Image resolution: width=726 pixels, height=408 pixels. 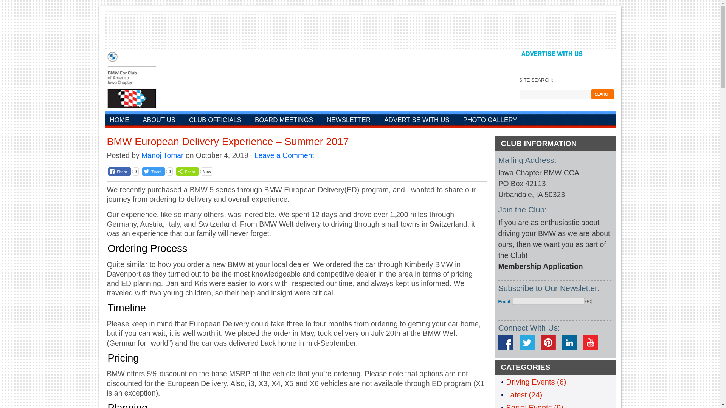 What do you see at coordinates (540, 266) in the screenshot?
I see `Membership Application` at bounding box center [540, 266].